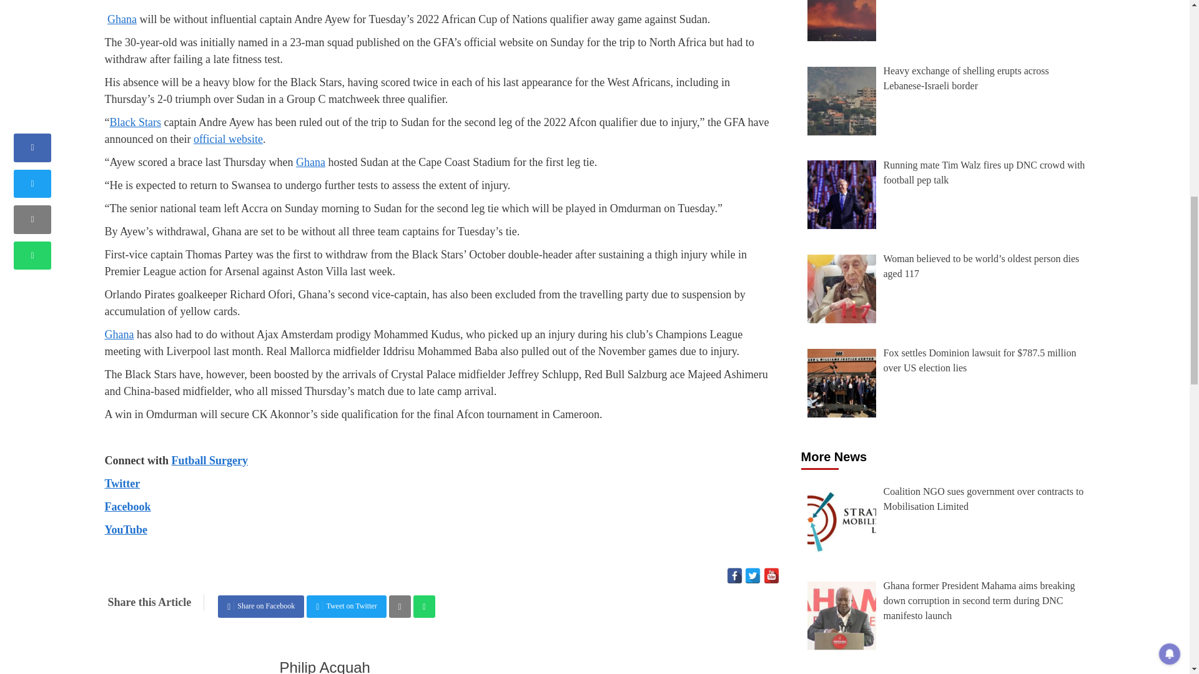  Describe the element at coordinates (126, 529) in the screenshot. I see `YouTube` at that location.